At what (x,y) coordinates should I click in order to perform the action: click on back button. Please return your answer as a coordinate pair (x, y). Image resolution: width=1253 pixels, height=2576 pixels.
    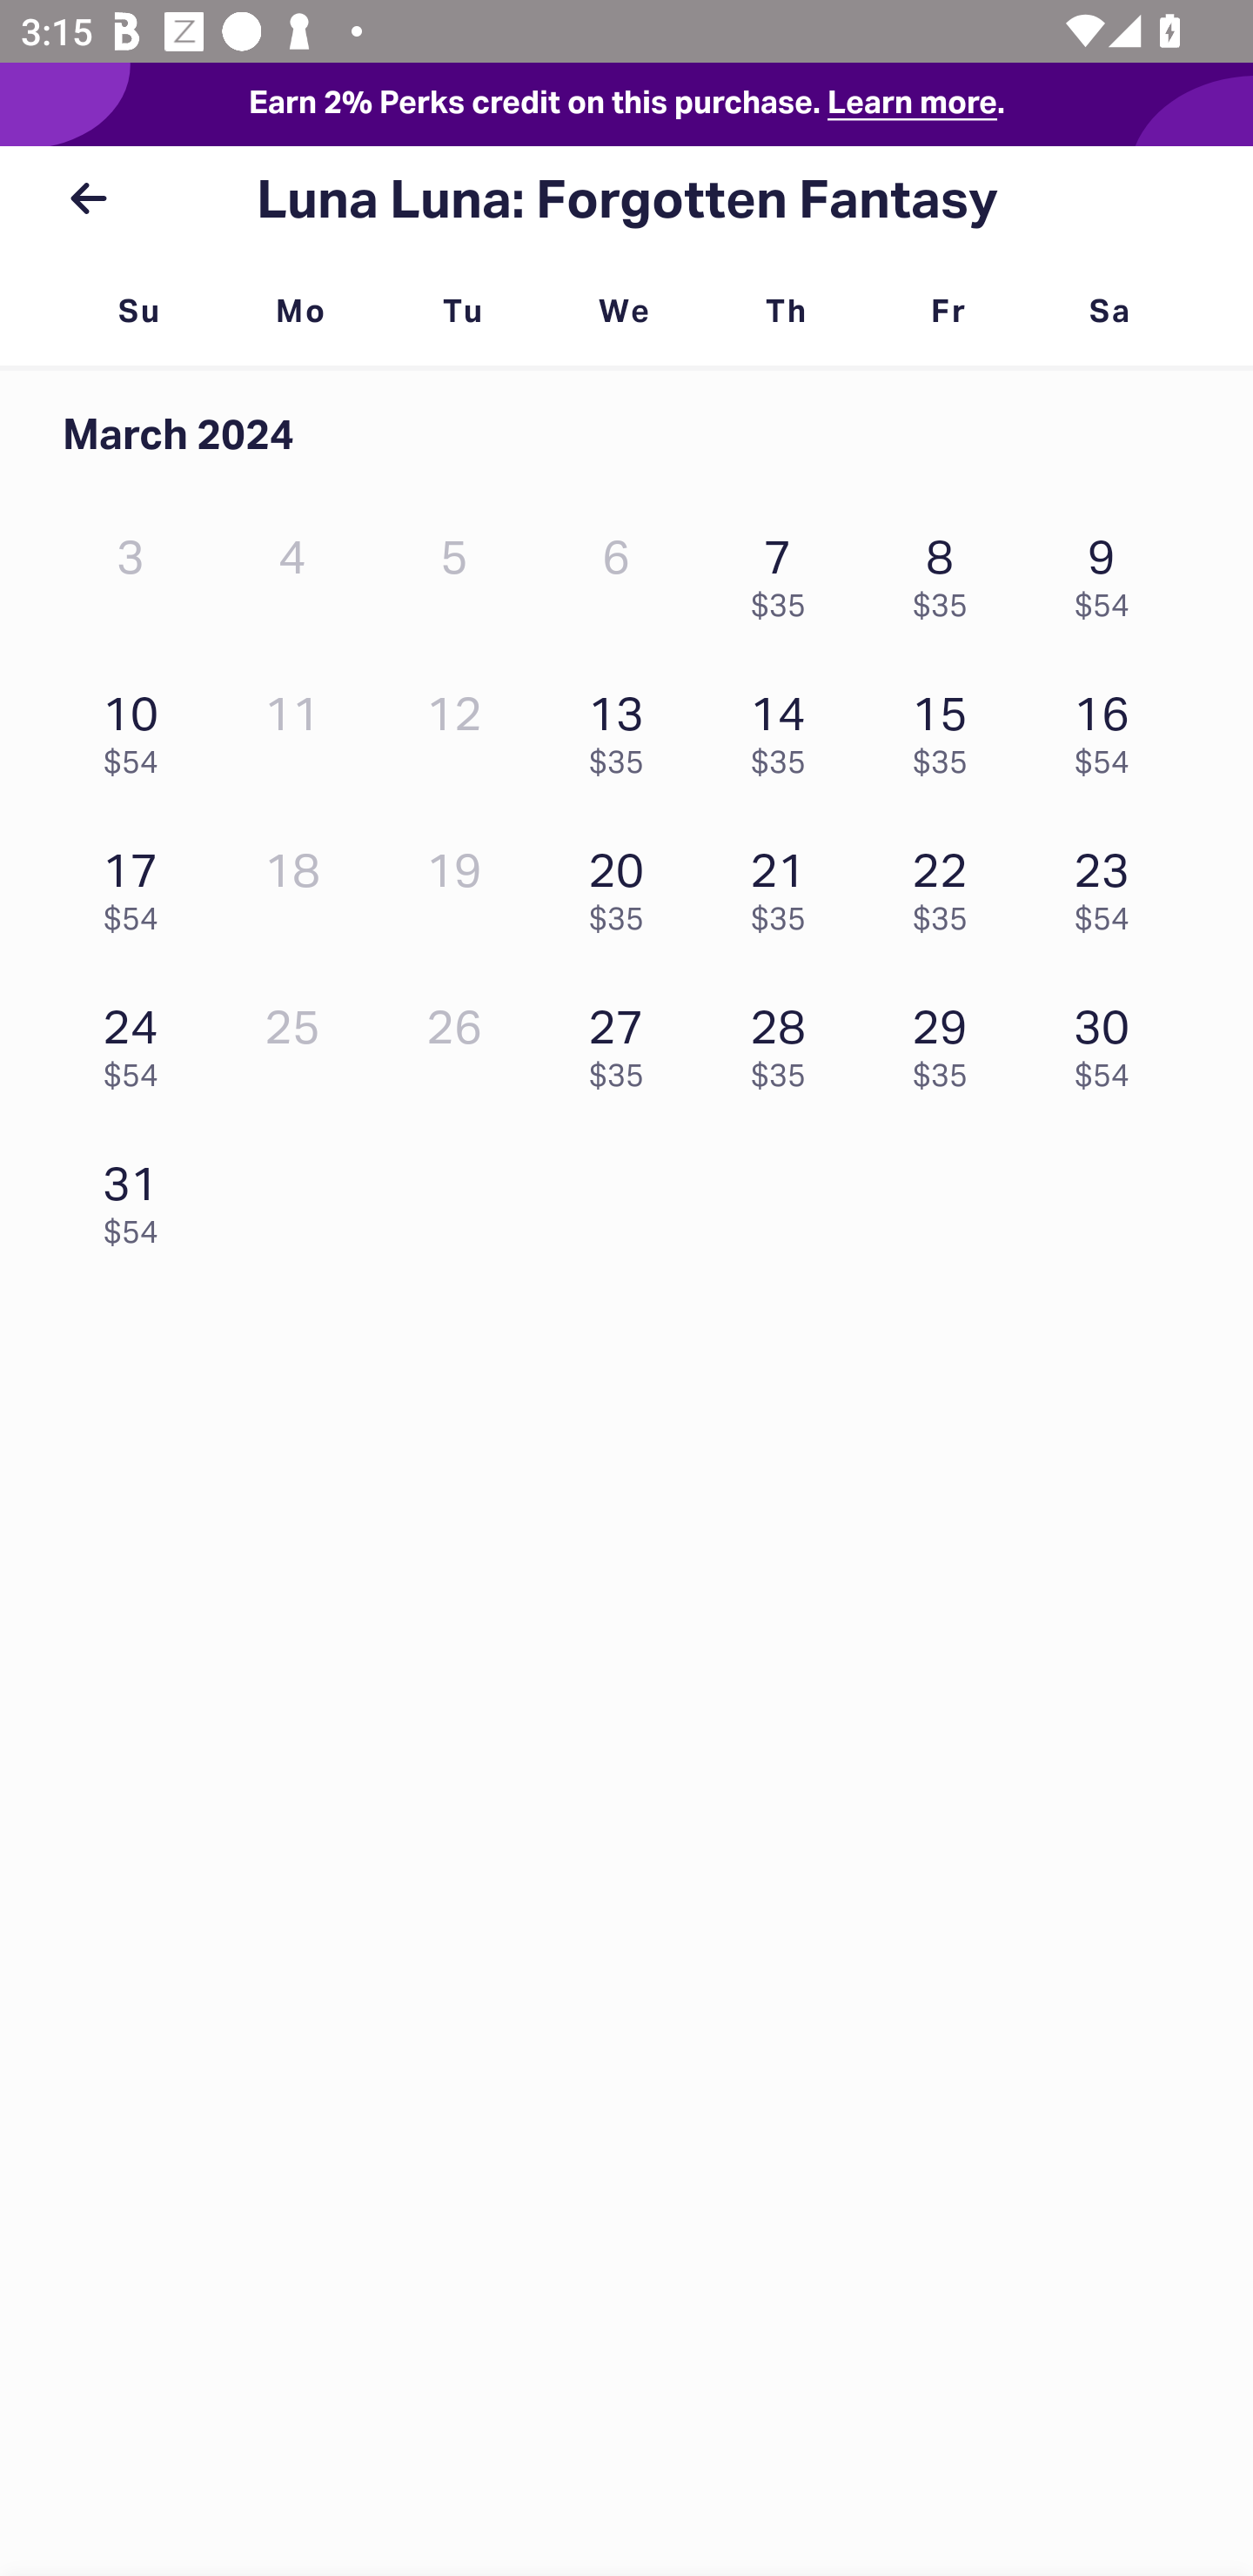
    Looking at the image, I should click on (88, 198).